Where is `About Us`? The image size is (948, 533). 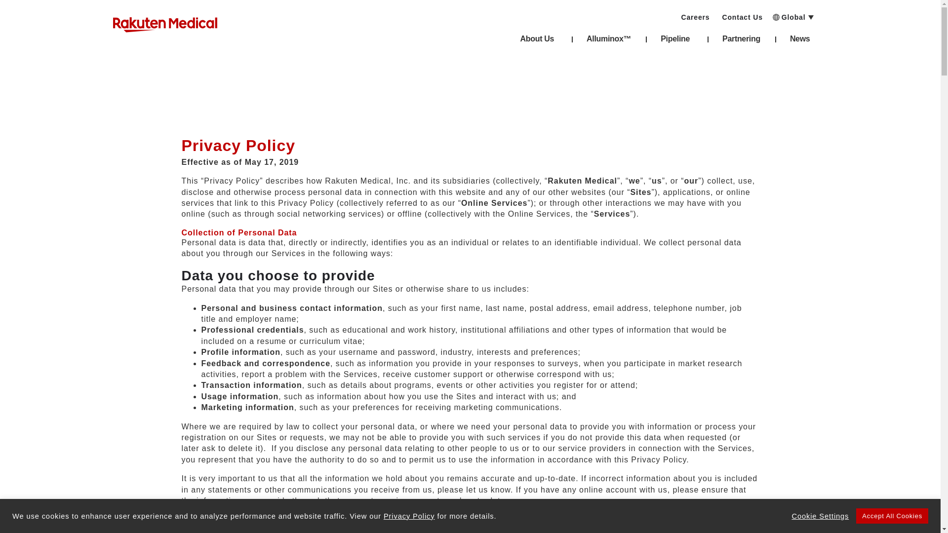
About Us is located at coordinates (539, 41).